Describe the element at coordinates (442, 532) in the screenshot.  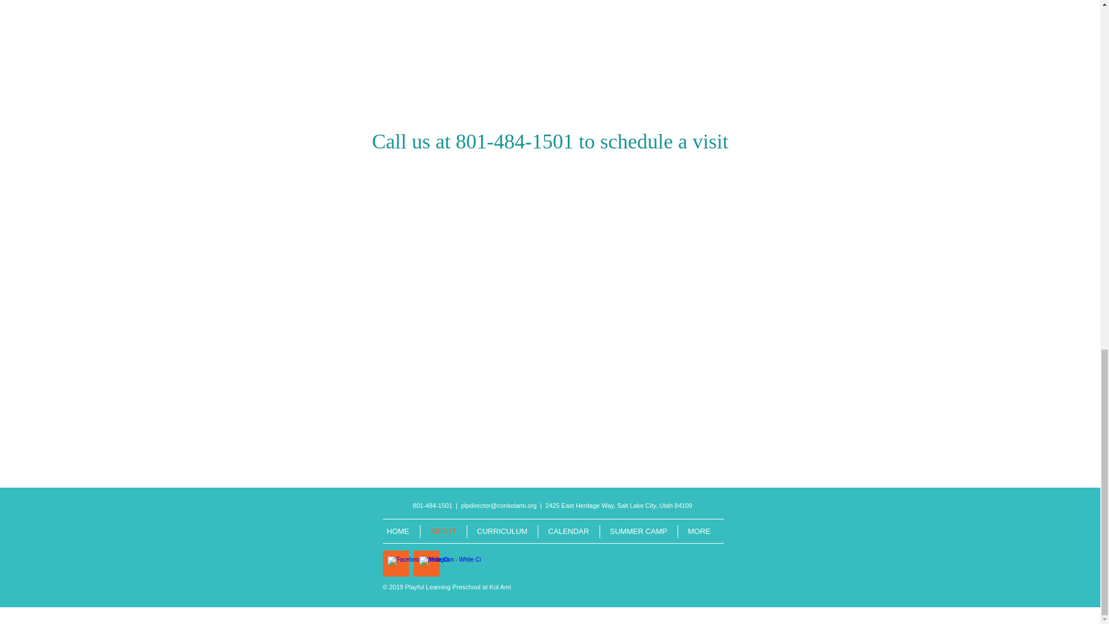
I see `ABOUT` at that location.